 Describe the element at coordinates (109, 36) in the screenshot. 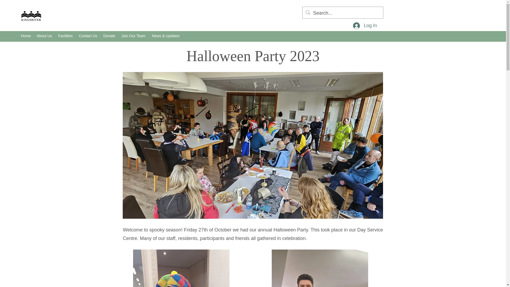

I see `Donate` at that location.